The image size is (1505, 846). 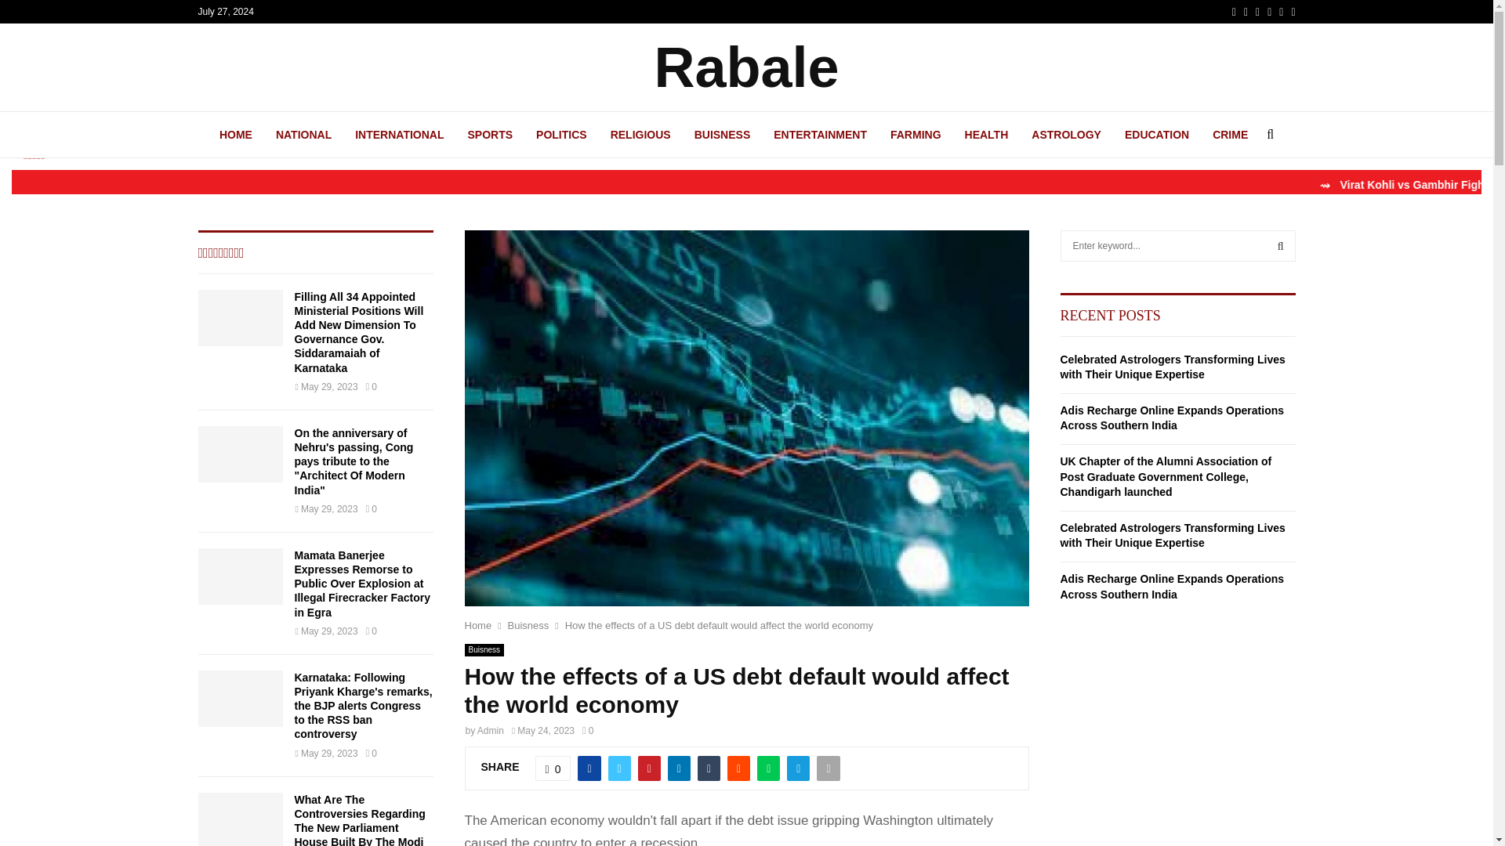 What do you see at coordinates (491, 134) in the screenshot?
I see `SPORTS` at bounding box center [491, 134].